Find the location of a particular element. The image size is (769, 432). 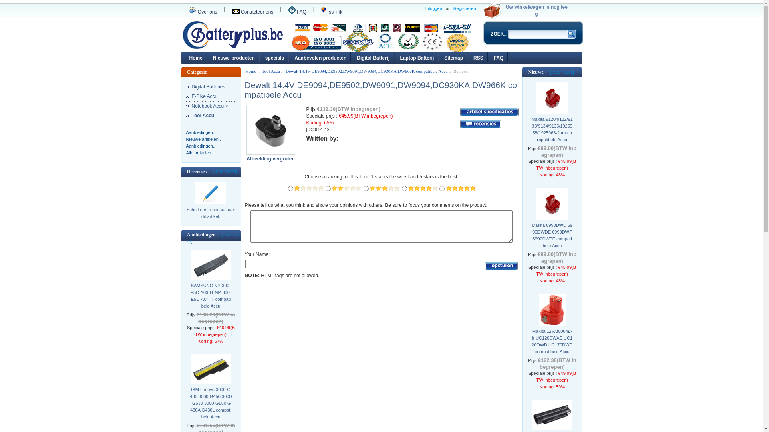

Laptop Batterij is located at coordinates (417, 57).